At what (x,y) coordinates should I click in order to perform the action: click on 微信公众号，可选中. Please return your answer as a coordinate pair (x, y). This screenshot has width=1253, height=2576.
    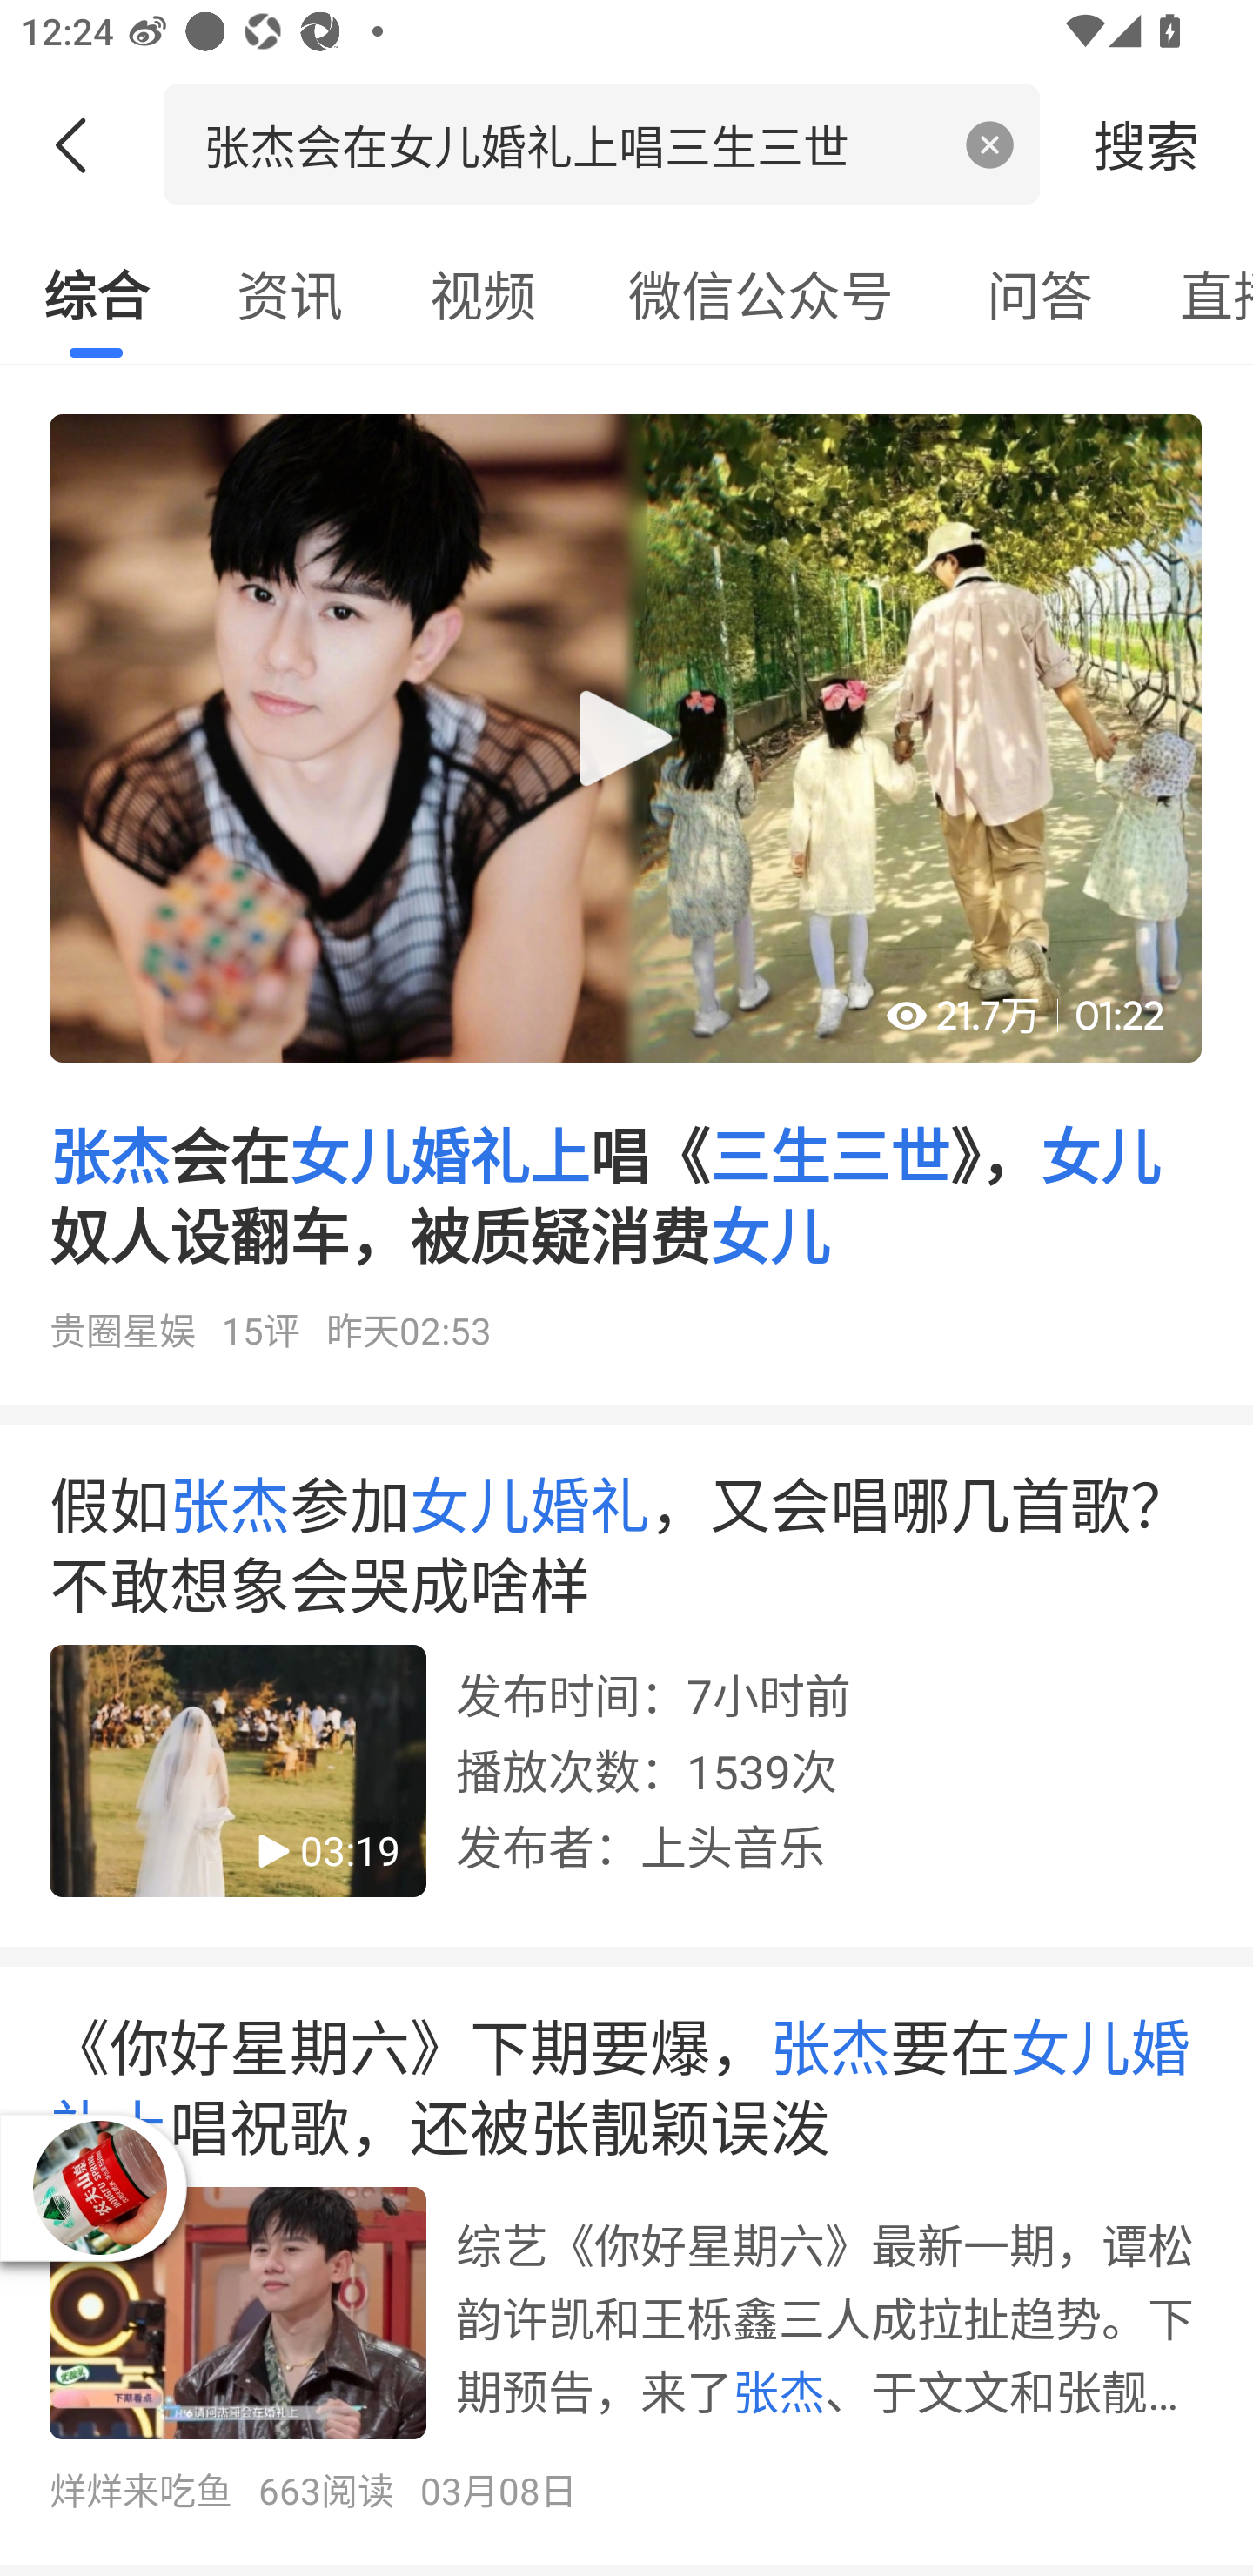
    Looking at the image, I should click on (761, 294).